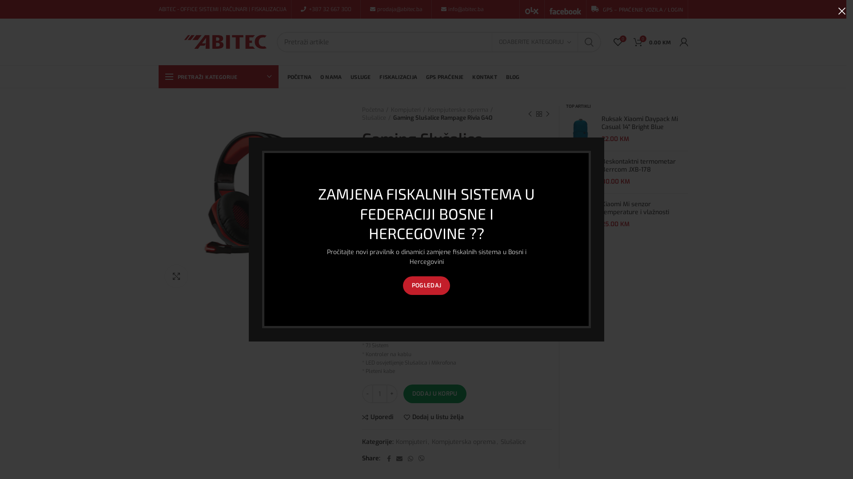 This screenshot has width=853, height=479. Describe the element at coordinates (253, 200) in the screenshot. I see `1` at that location.